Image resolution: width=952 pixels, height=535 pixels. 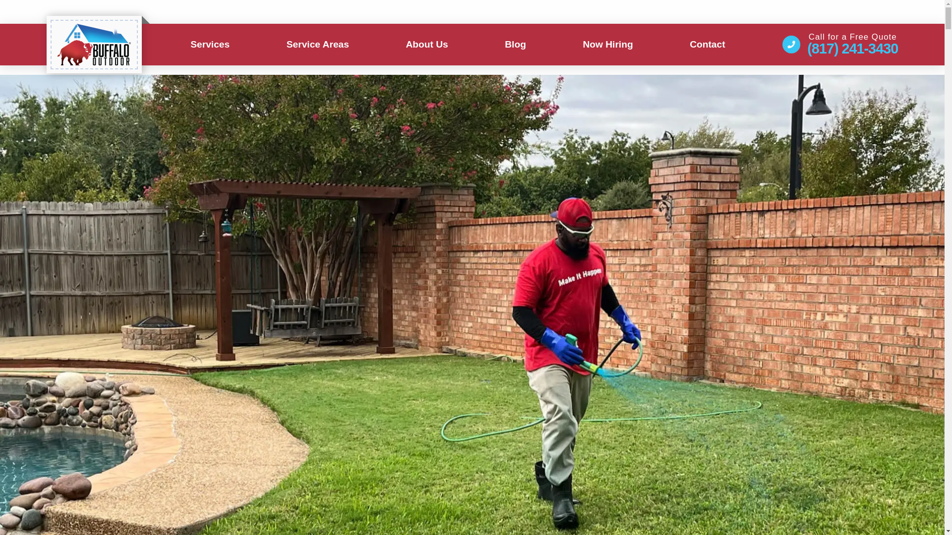 I want to click on Services, so click(x=210, y=44).